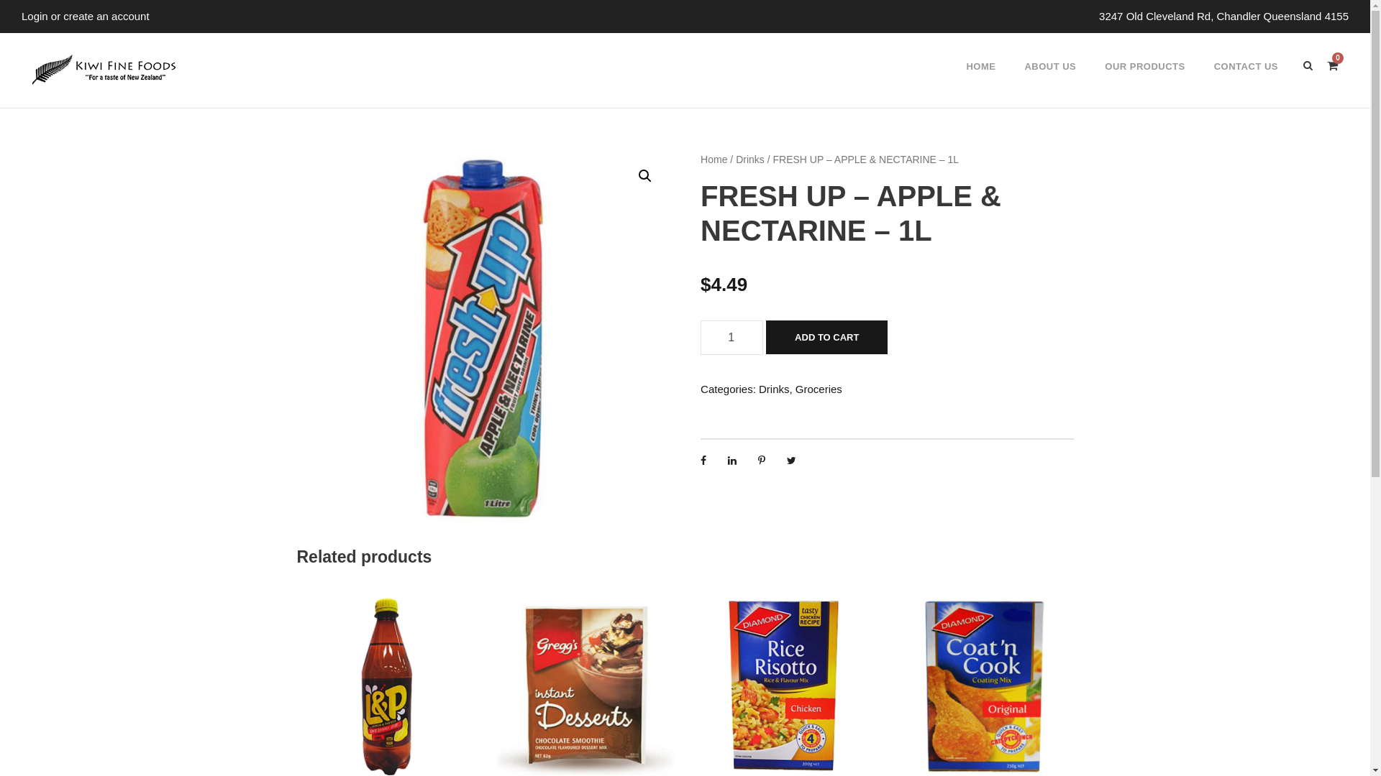 This screenshot has width=1381, height=776. What do you see at coordinates (453, 589) in the screenshot?
I see `Lost password` at bounding box center [453, 589].